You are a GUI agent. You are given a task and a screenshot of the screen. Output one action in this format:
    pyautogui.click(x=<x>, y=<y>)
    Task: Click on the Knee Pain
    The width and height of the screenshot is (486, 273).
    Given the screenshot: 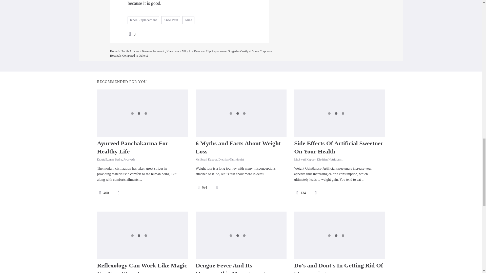 What is the action you would take?
    pyautogui.click(x=171, y=20)
    